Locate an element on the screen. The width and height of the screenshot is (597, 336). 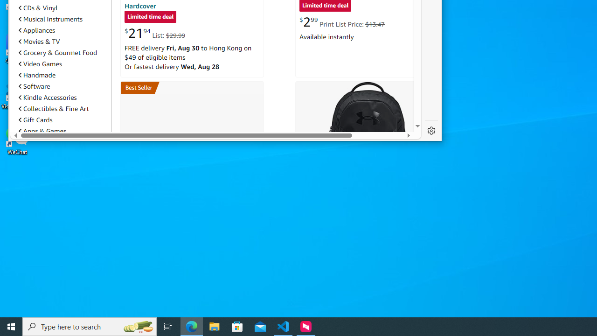
Software is located at coordinates (34, 86).